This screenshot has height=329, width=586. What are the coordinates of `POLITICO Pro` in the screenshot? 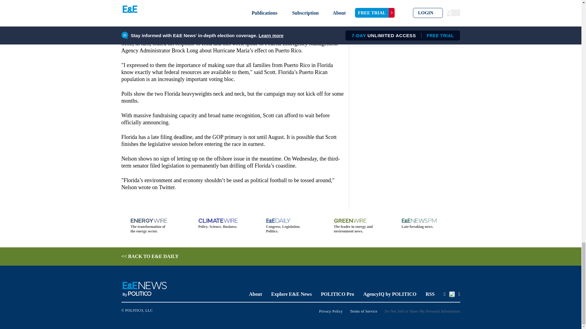 It's located at (338, 294).